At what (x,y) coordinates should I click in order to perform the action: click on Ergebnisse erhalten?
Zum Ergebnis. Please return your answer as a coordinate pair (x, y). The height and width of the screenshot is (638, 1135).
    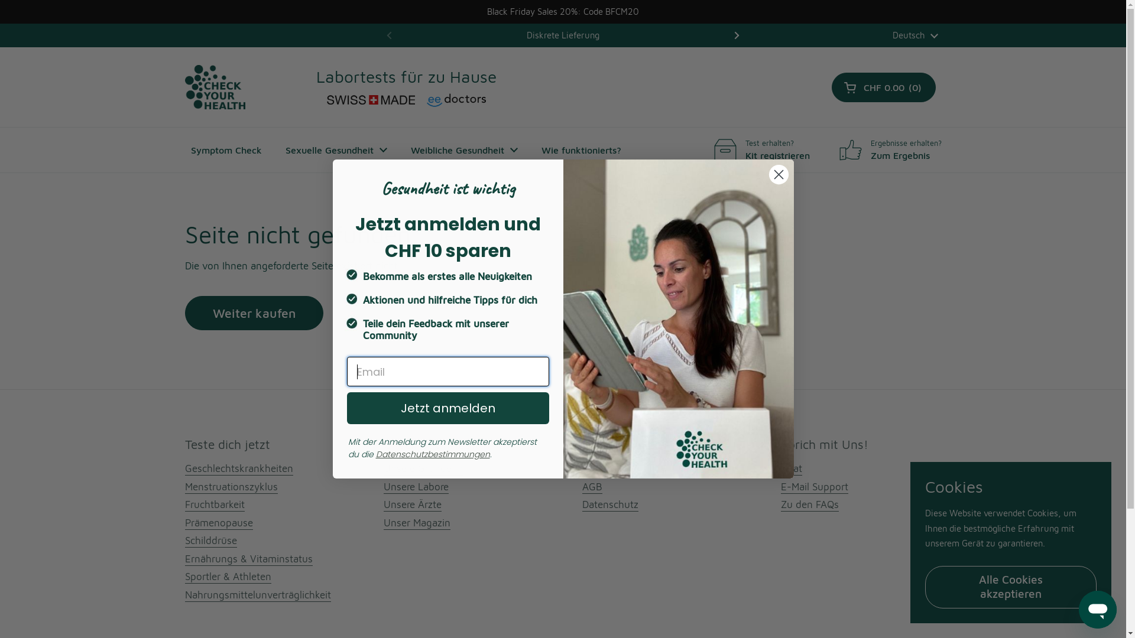
    Looking at the image, I should click on (890, 150).